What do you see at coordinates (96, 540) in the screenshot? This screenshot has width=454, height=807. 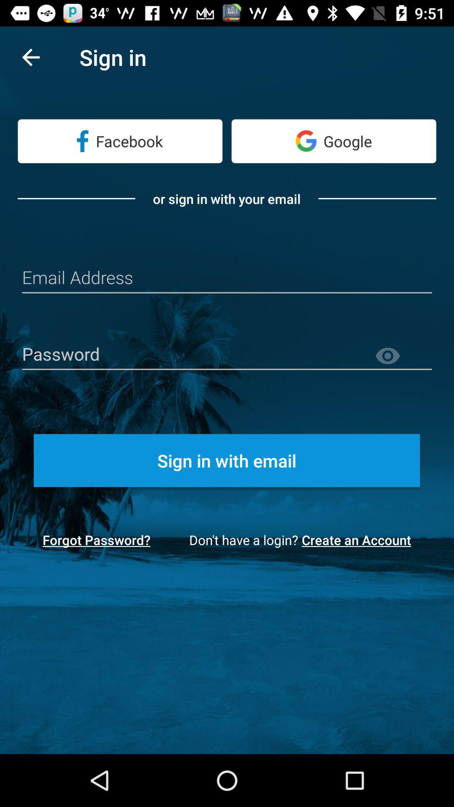 I see `open the forgot password? item` at bounding box center [96, 540].